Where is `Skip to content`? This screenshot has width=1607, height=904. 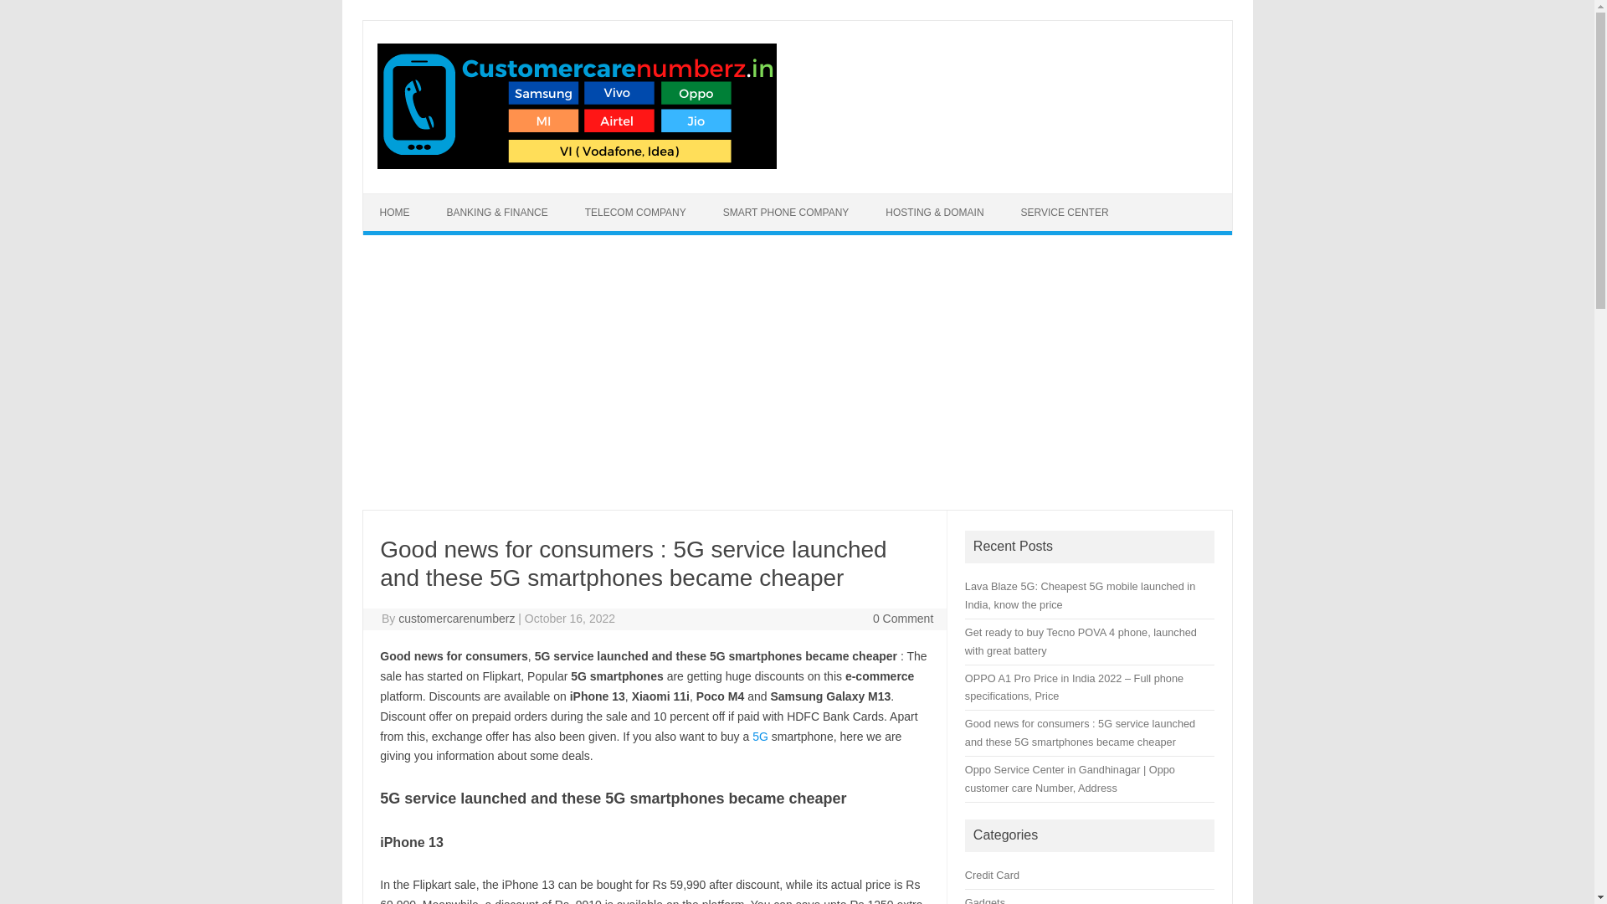 Skip to content is located at coordinates (402, 199).